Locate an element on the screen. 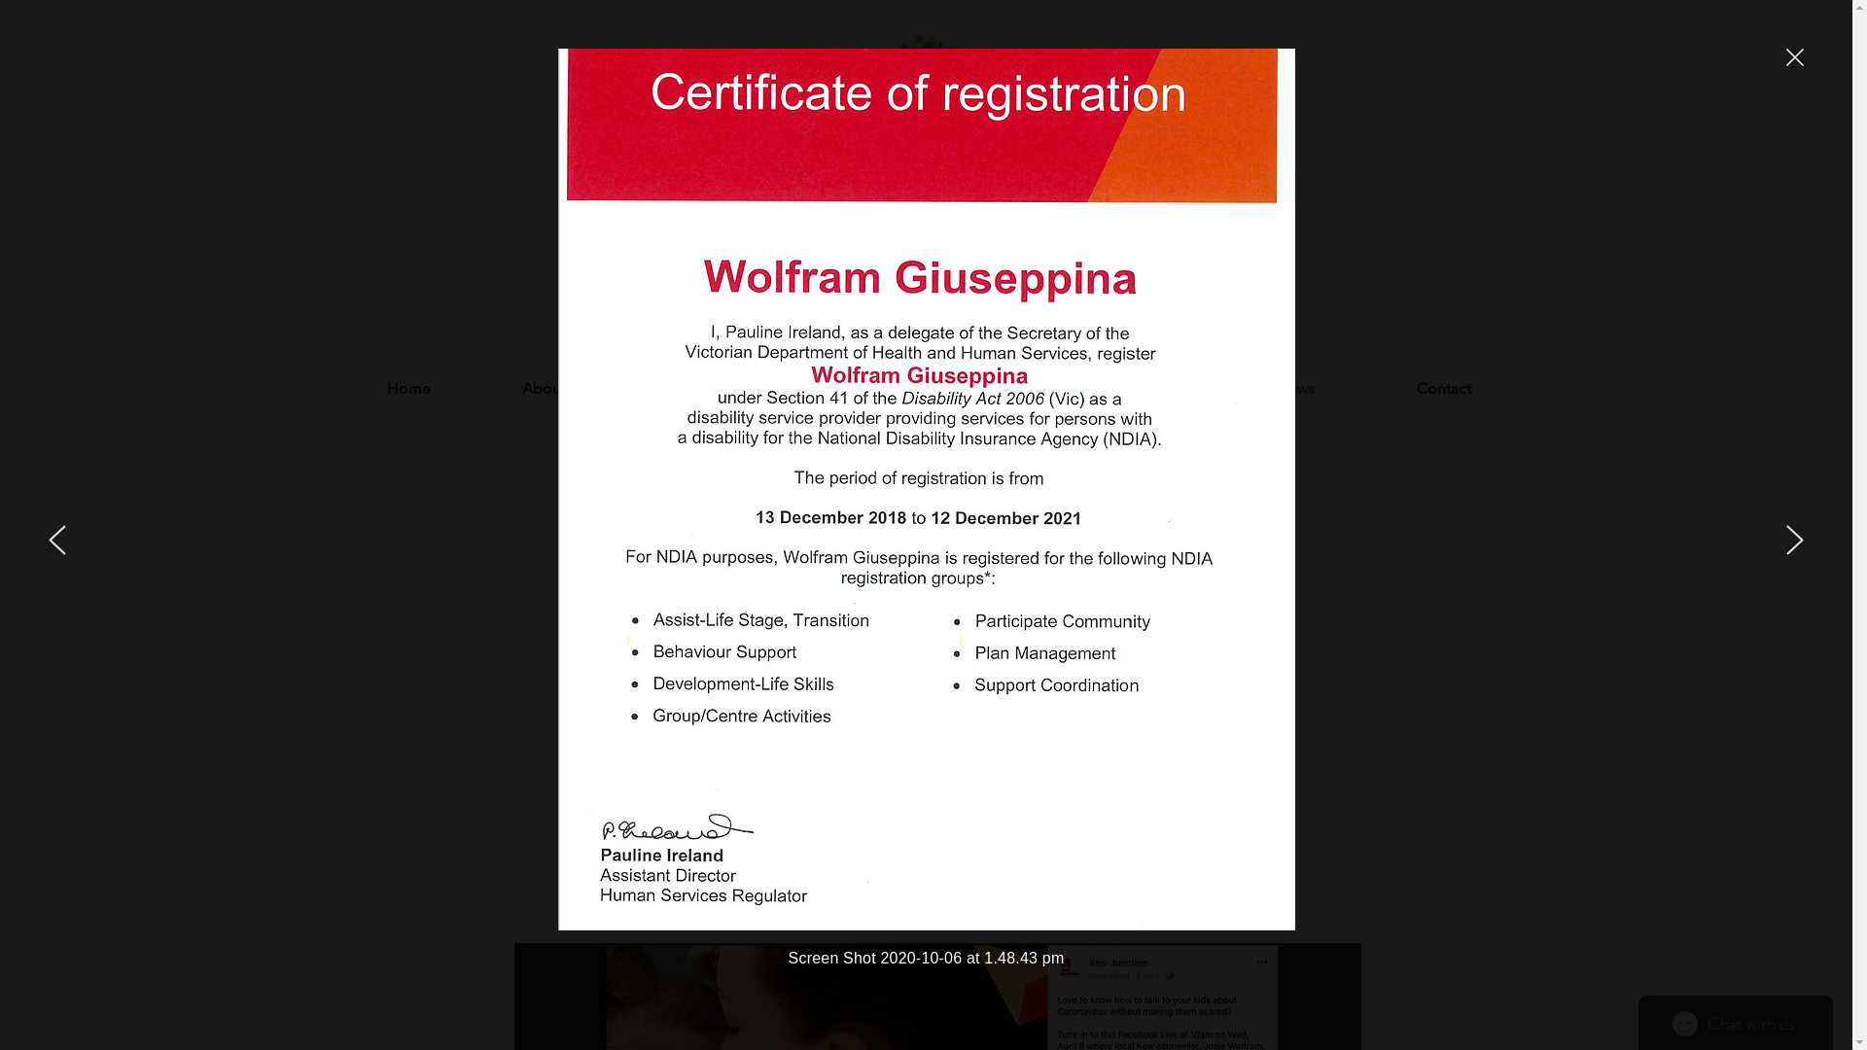 The image size is (1867, 1050). Home is located at coordinates (408, 389).